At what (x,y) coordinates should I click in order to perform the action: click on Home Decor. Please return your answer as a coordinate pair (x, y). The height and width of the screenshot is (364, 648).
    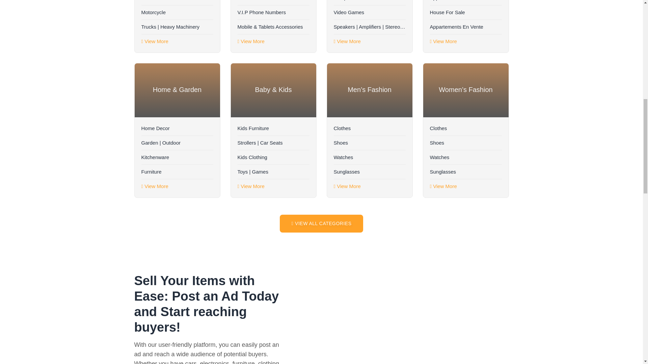
    Looking at the image, I should click on (177, 128).